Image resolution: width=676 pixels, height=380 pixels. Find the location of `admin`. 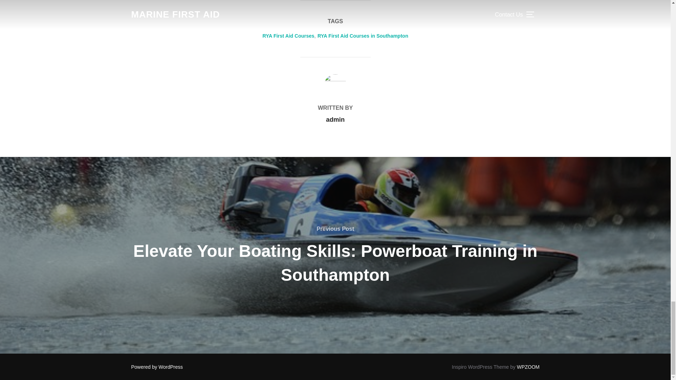

admin is located at coordinates (335, 120).